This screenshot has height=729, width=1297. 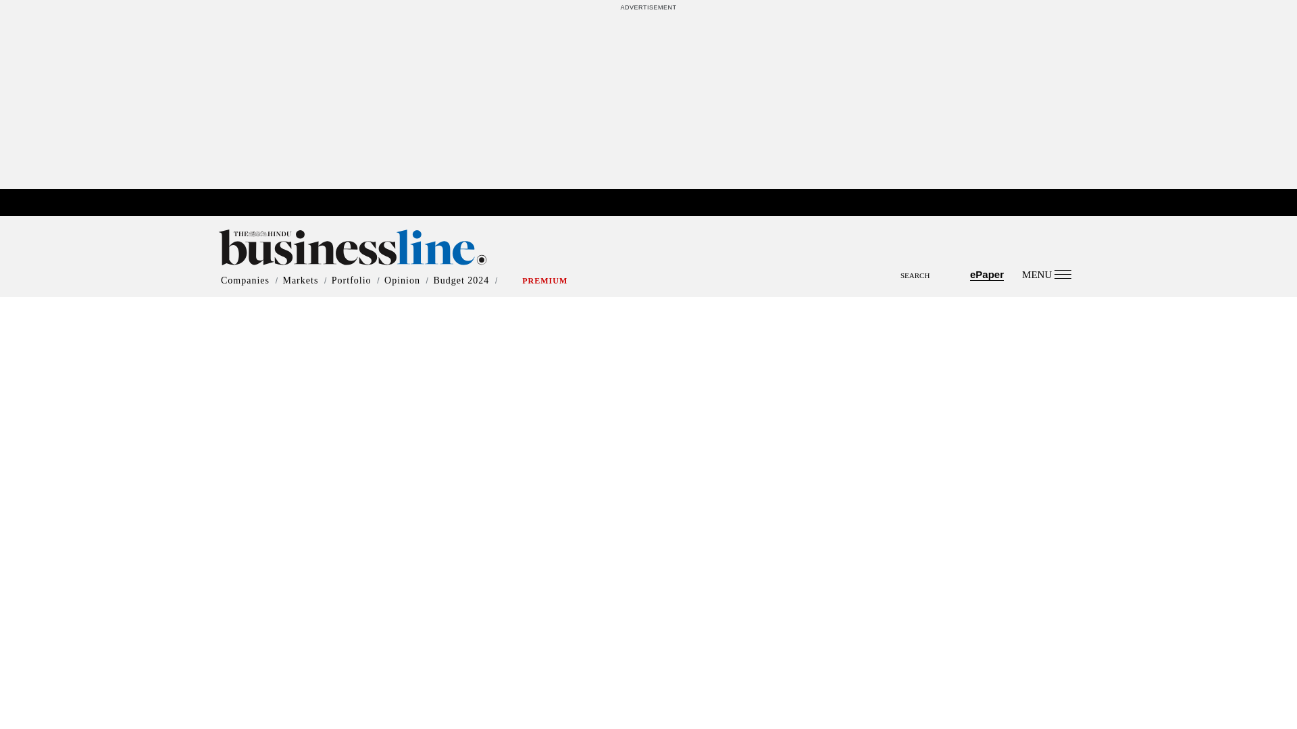 What do you see at coordinates (987, 274) in the screenshot?
I see `ePaper` at bounding box center [987, 274].